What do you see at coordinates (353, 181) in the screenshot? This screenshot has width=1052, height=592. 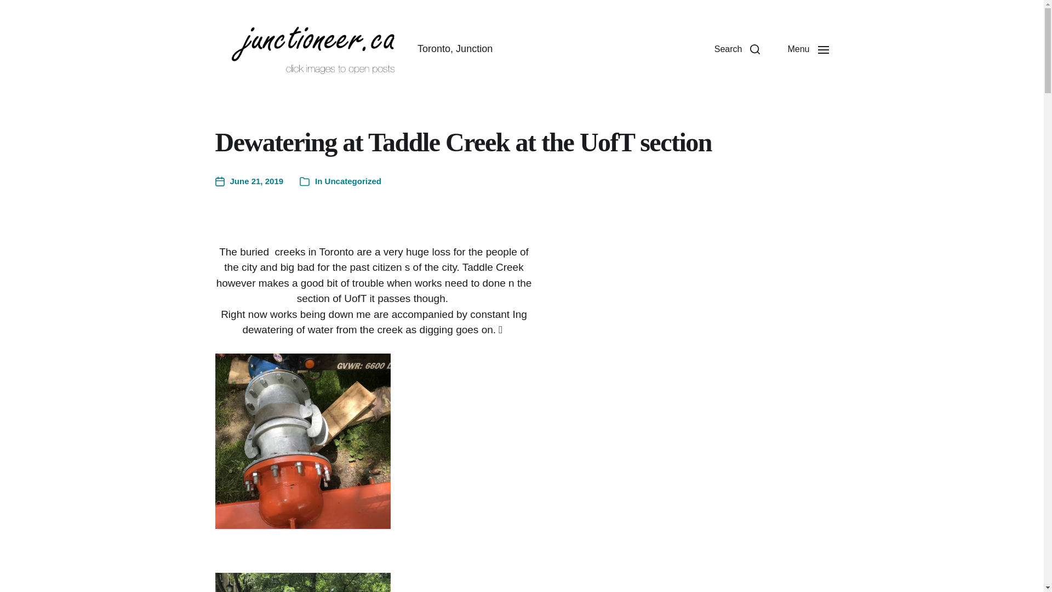 I see `Uncategorized` at bounding box center [353, 181].